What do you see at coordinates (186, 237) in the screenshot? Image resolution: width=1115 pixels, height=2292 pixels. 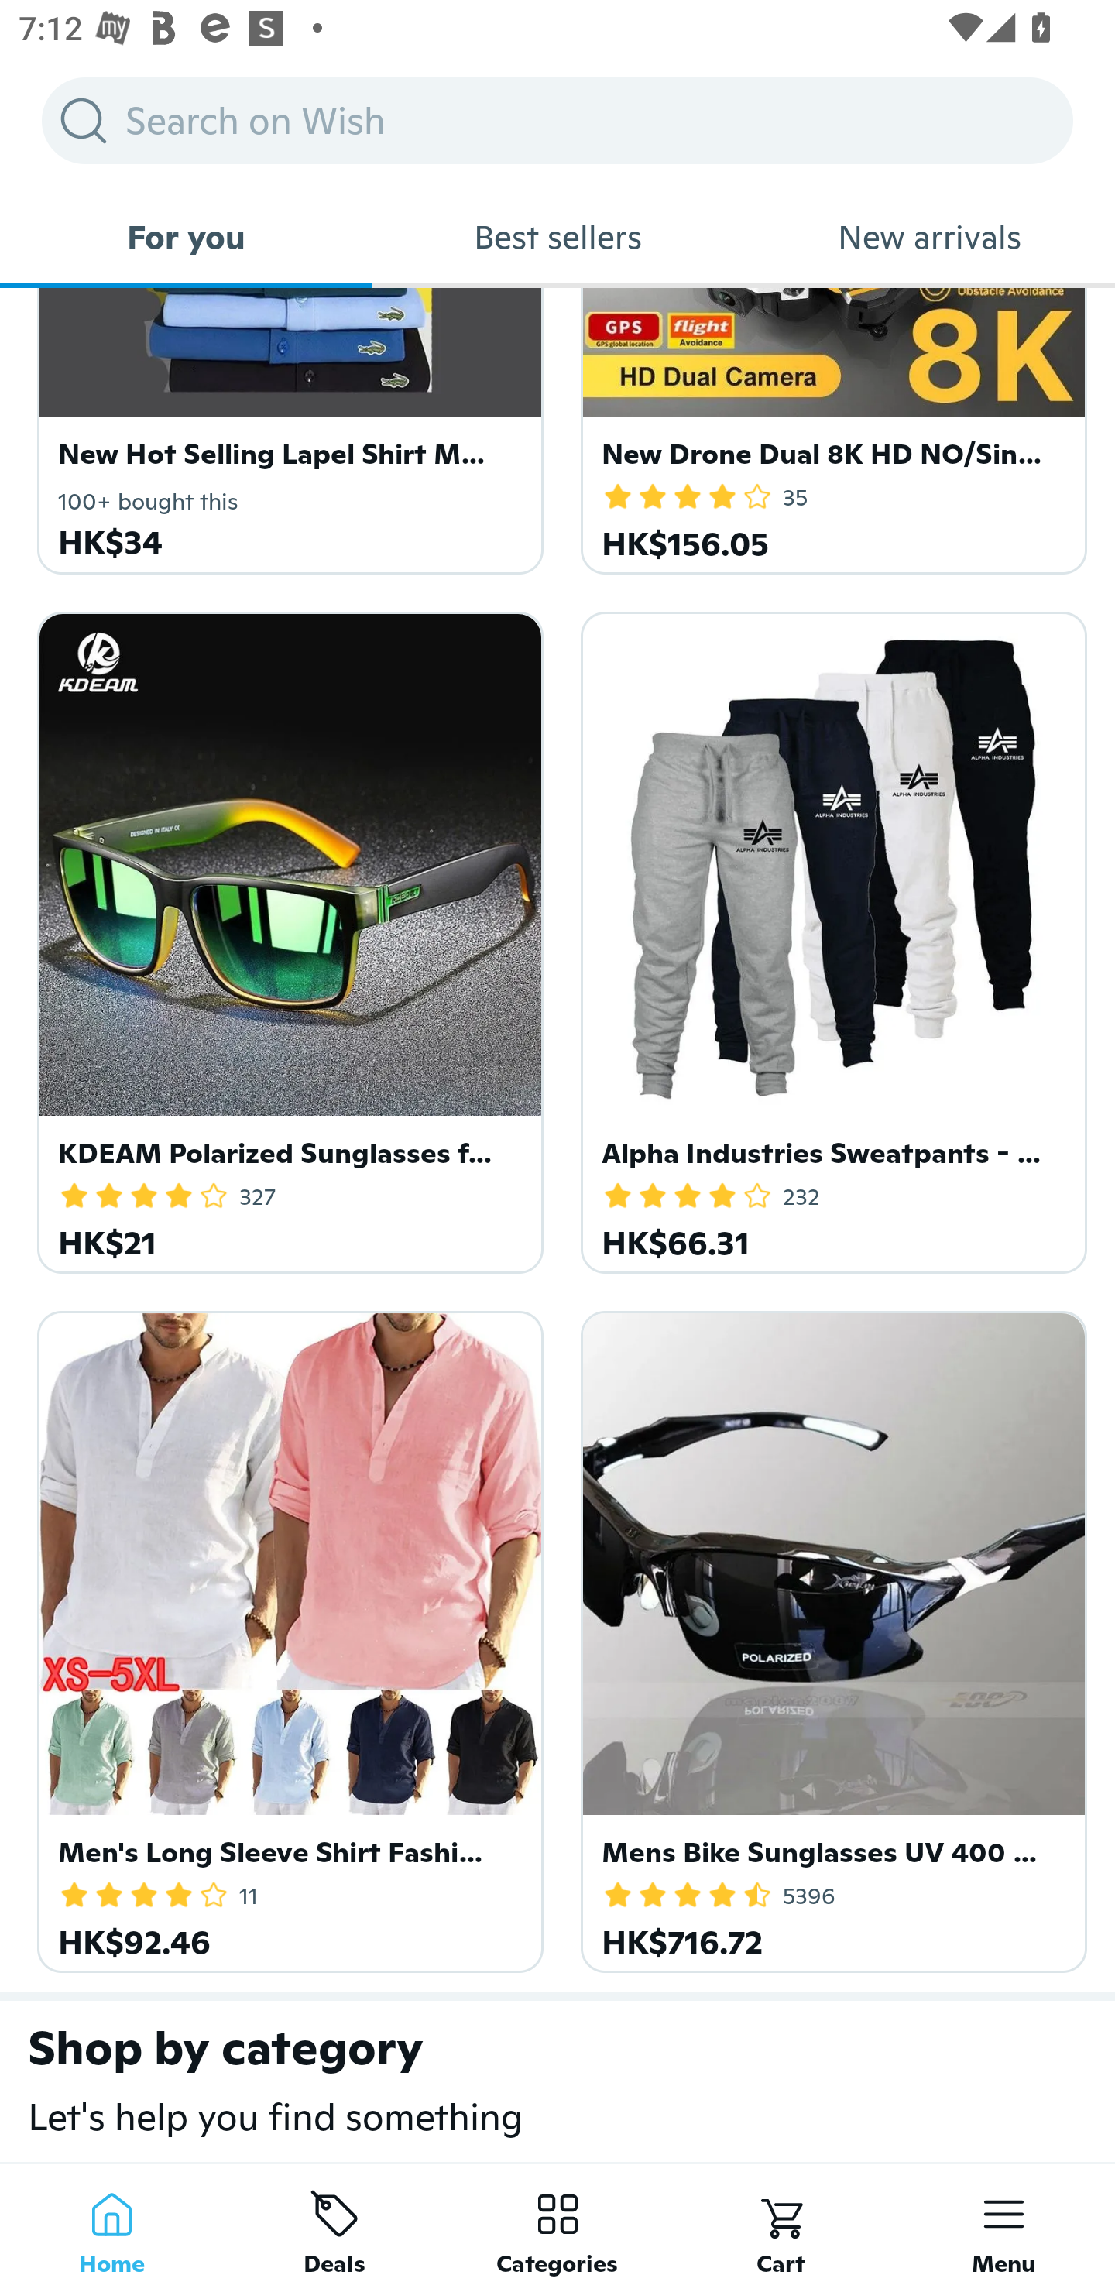 I see `For you` at bounding box center [186, 237].